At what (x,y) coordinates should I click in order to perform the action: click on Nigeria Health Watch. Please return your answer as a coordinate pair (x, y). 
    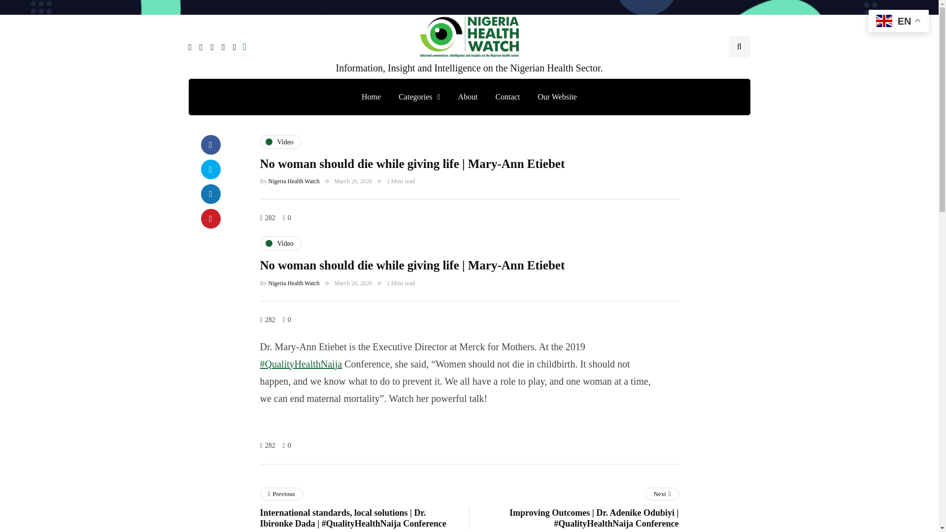
    Looking at the image, I should click on (294, 181).